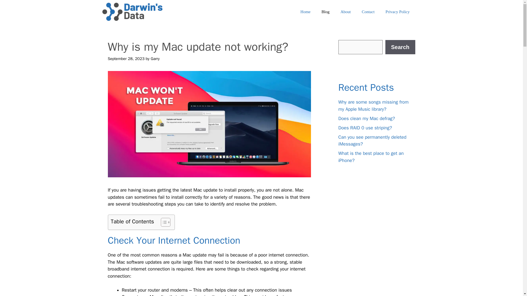 This screenshot has width=527, height=296. Describe the element at coordinates (365, 128) in the screenshot. I see `Does RAID 0 use striping?` at that location.